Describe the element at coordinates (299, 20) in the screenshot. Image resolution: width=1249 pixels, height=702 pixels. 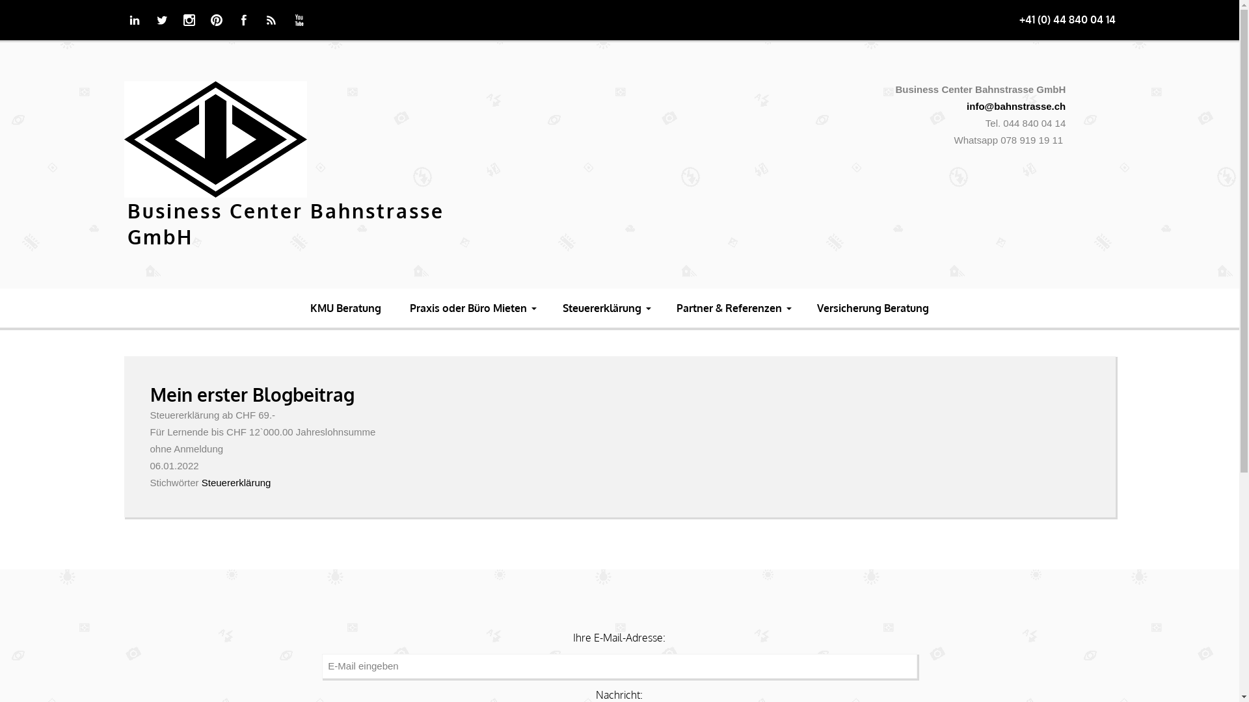
I see `Youtube` at that location.